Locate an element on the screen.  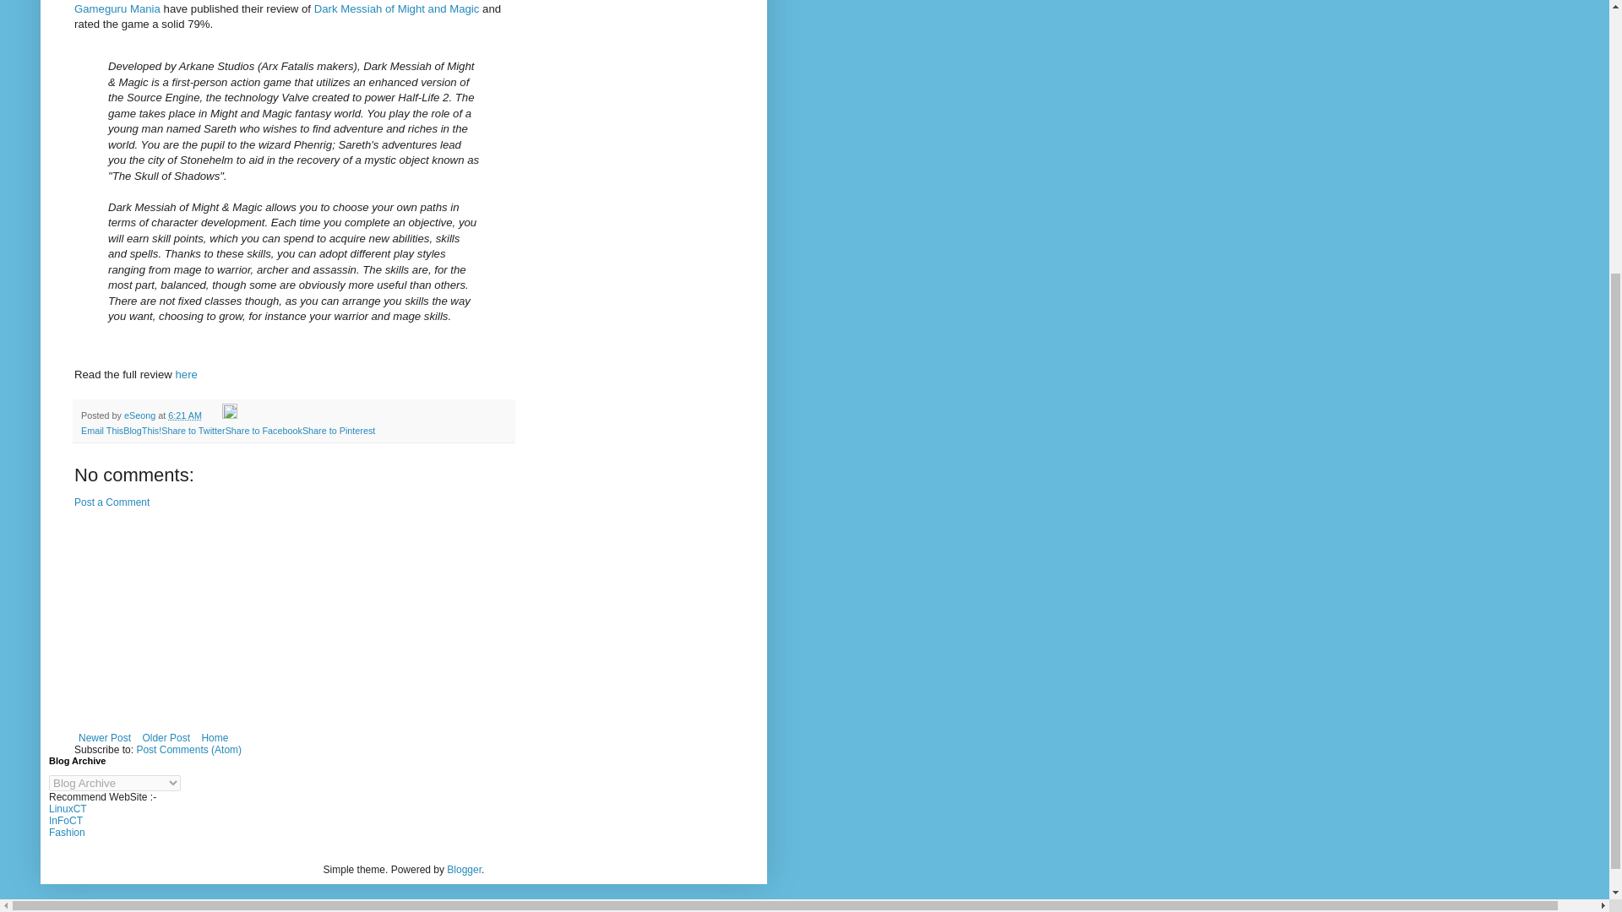
6:21 AM is located at coordinates (184, 415).